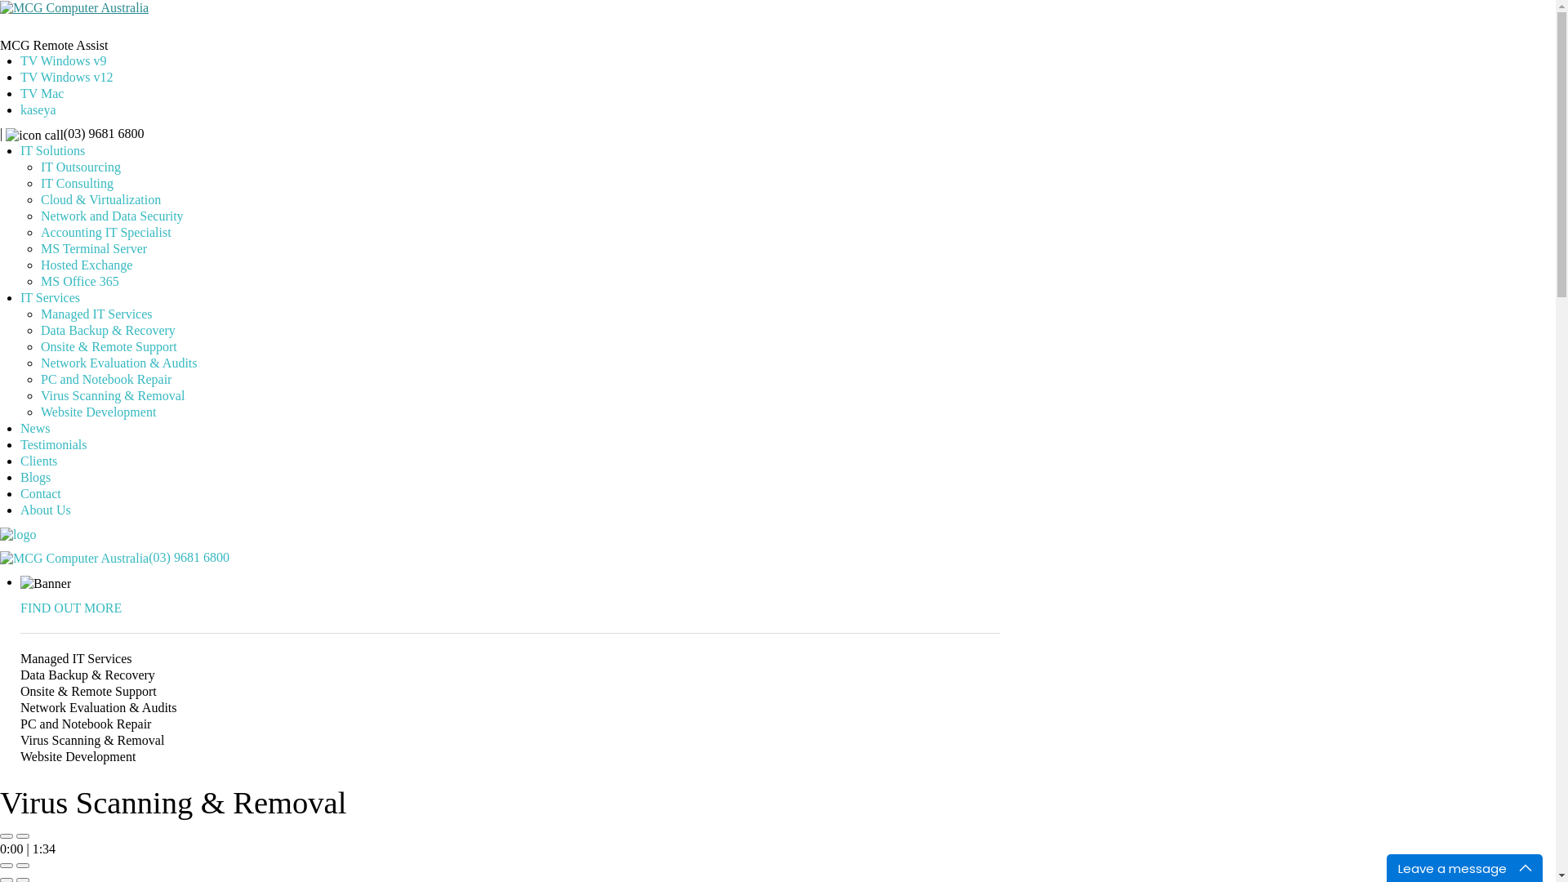 The height and width of the screenshot is (882, 1568). I want to click on (03) 9681 6800, so click(777, 559).